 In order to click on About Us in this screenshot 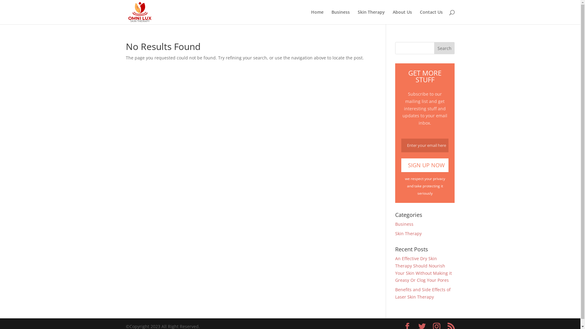, I will do `click(402, 17)`.